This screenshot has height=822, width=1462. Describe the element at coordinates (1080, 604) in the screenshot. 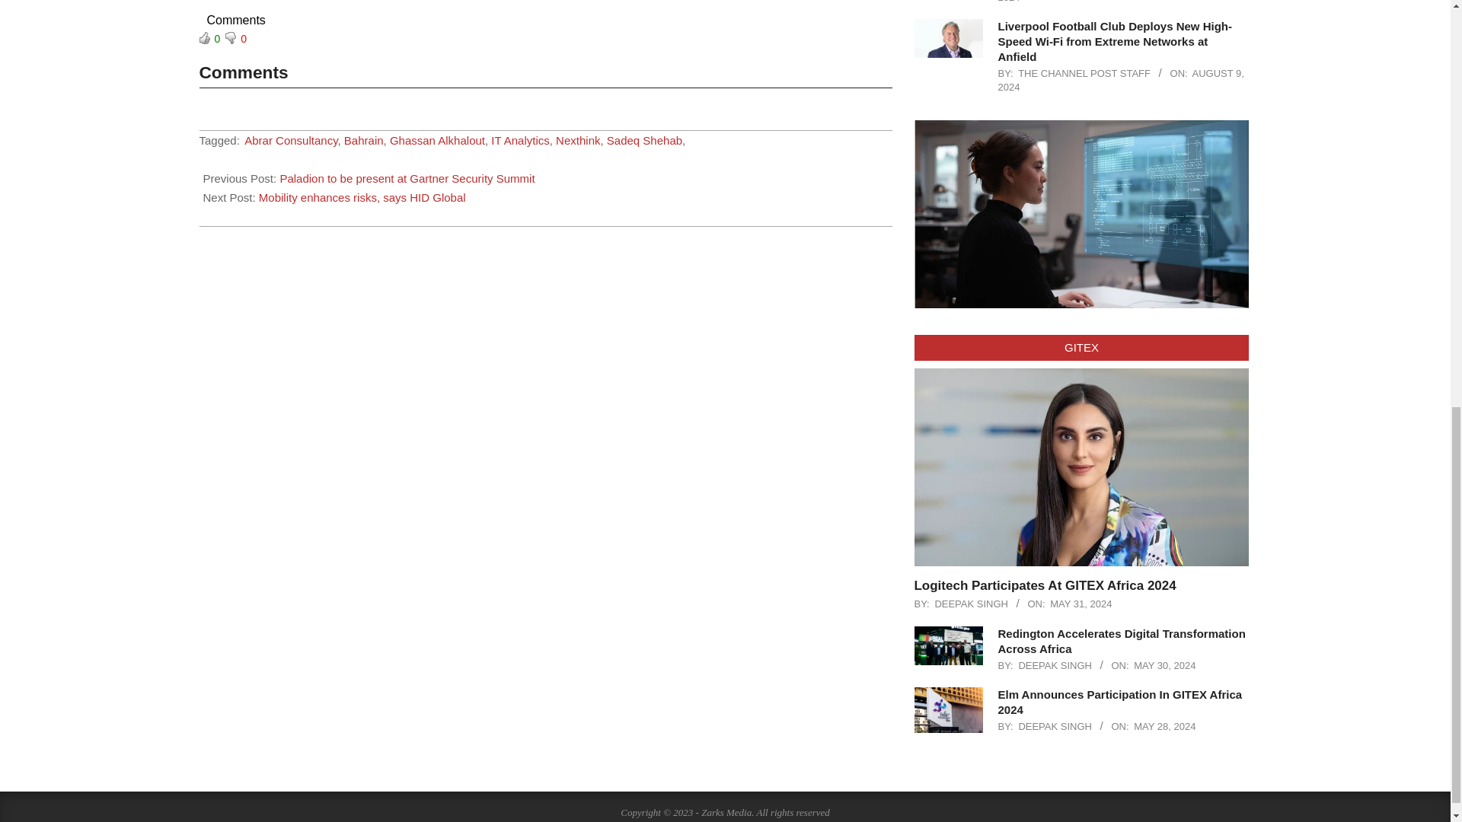

I see `Friday, May 31, 2024, 2:40 pm` at that location.